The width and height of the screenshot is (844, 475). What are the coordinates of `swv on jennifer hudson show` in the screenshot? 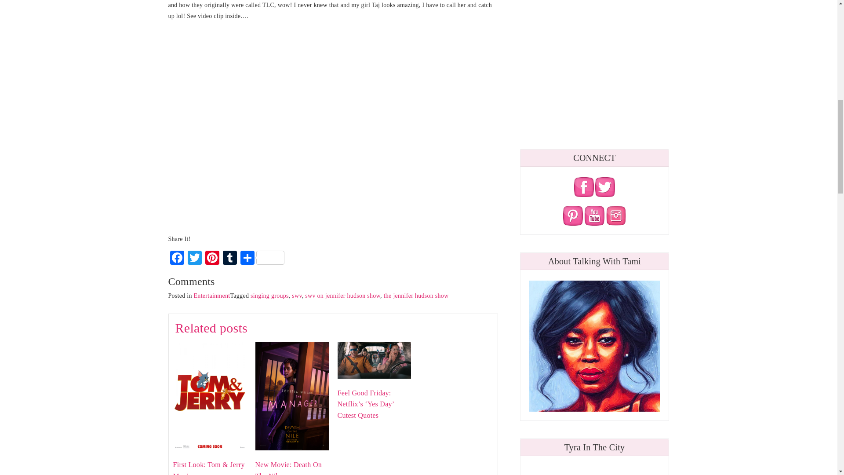 It's located at (342, 296).